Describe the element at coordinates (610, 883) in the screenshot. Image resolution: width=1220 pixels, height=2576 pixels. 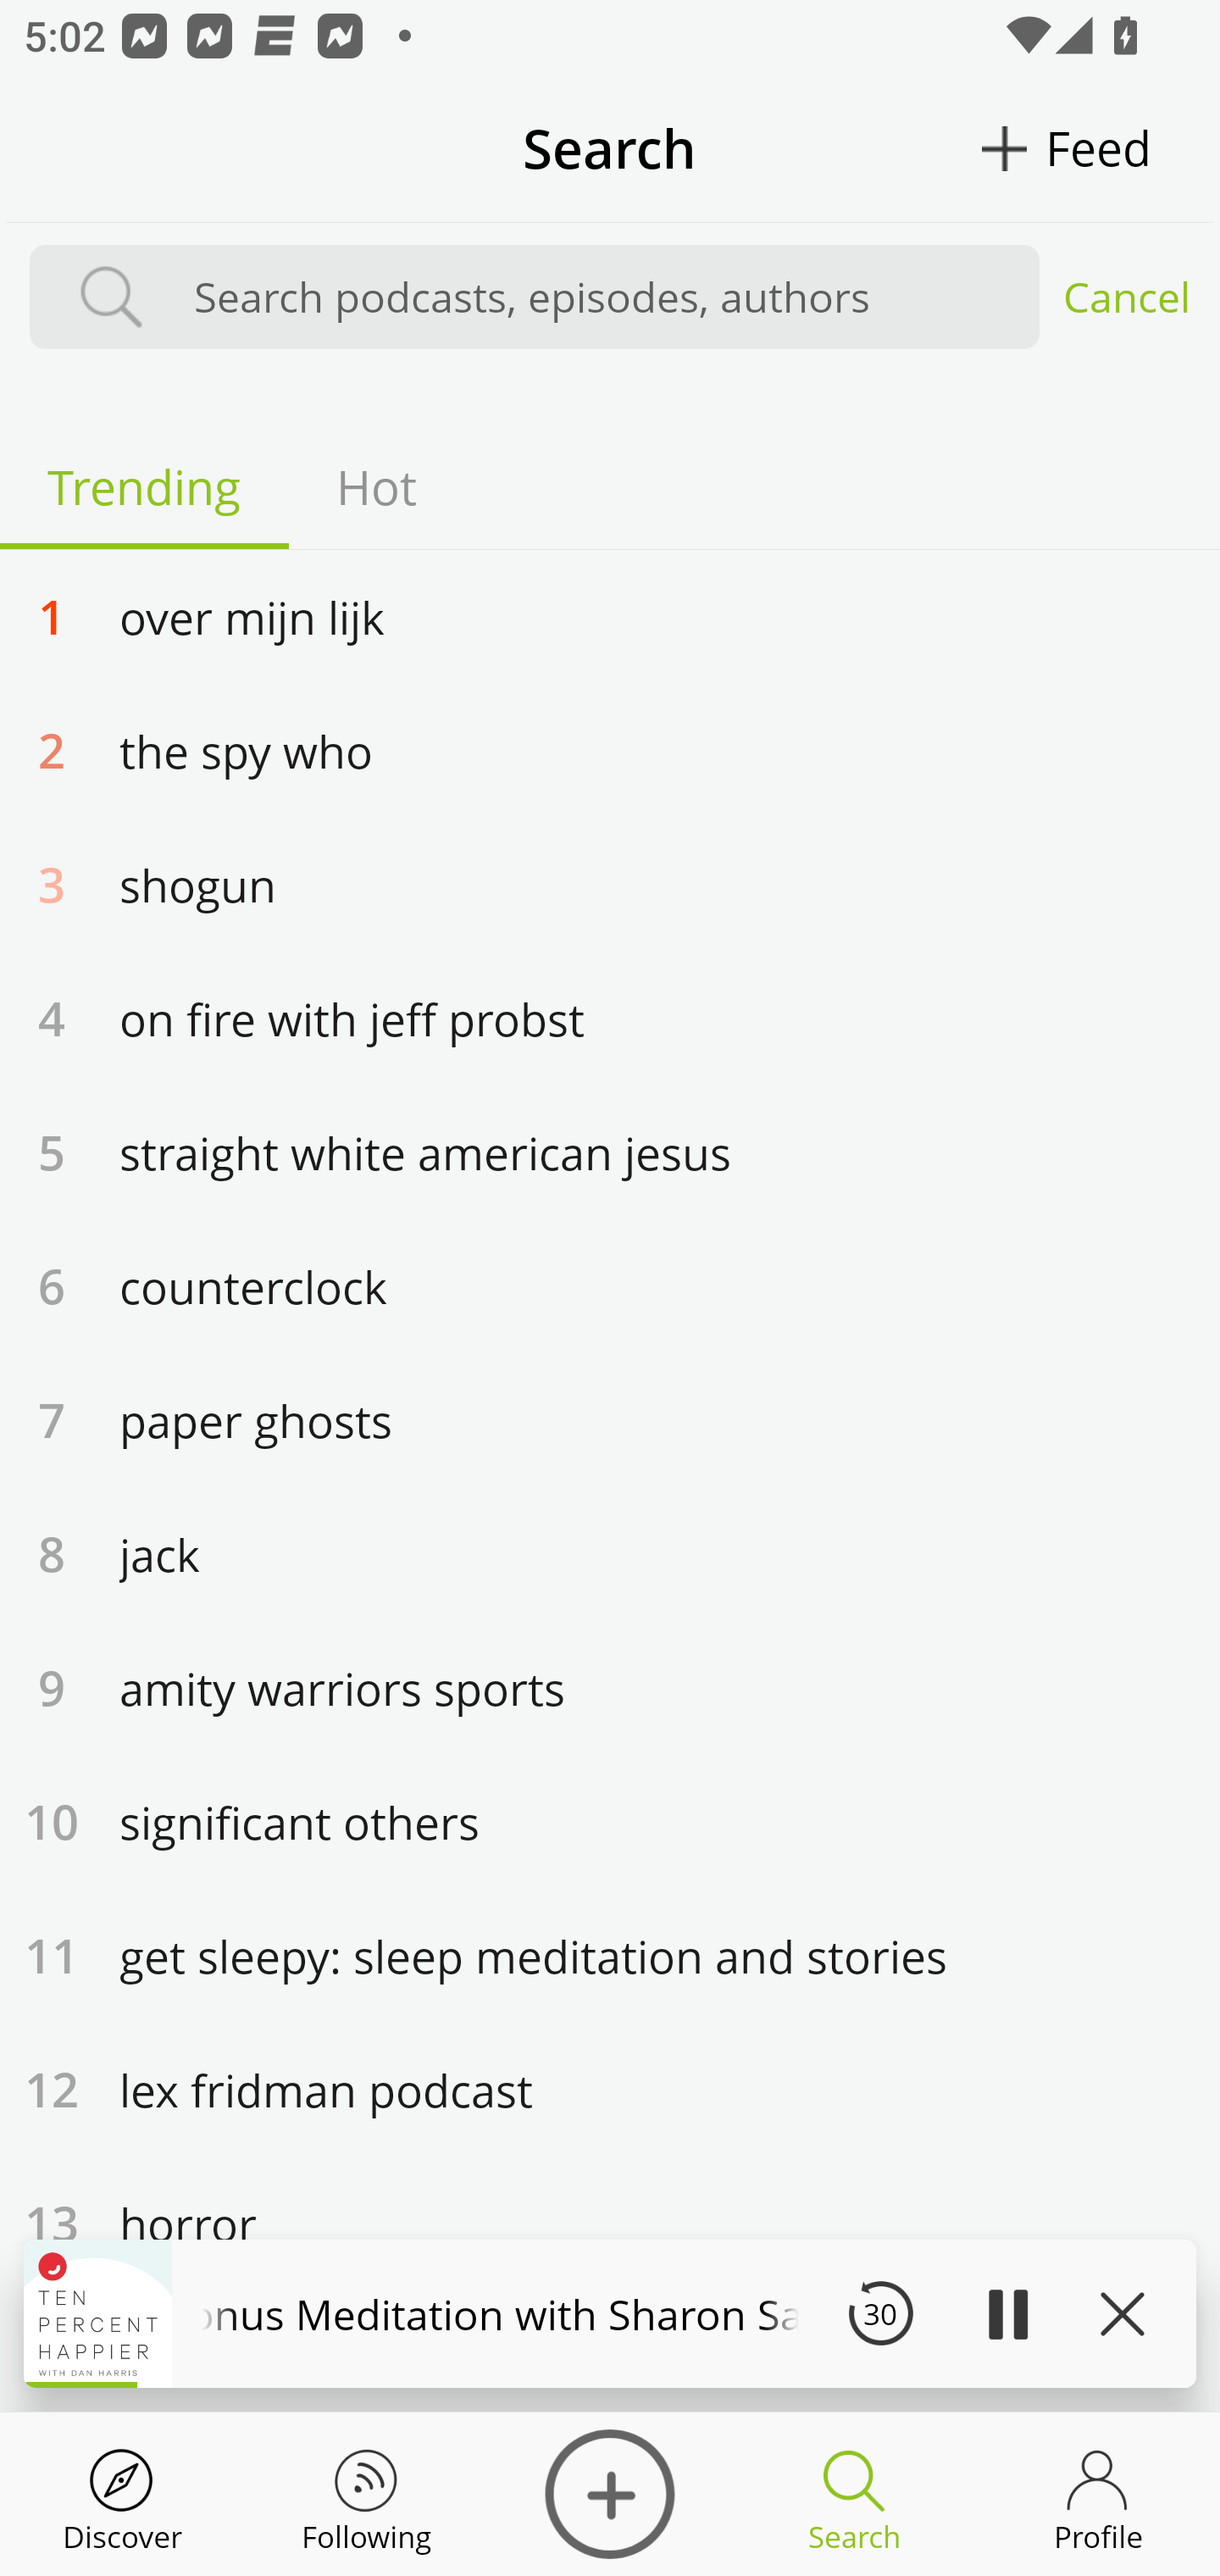
I see `3 shogun` at that location.